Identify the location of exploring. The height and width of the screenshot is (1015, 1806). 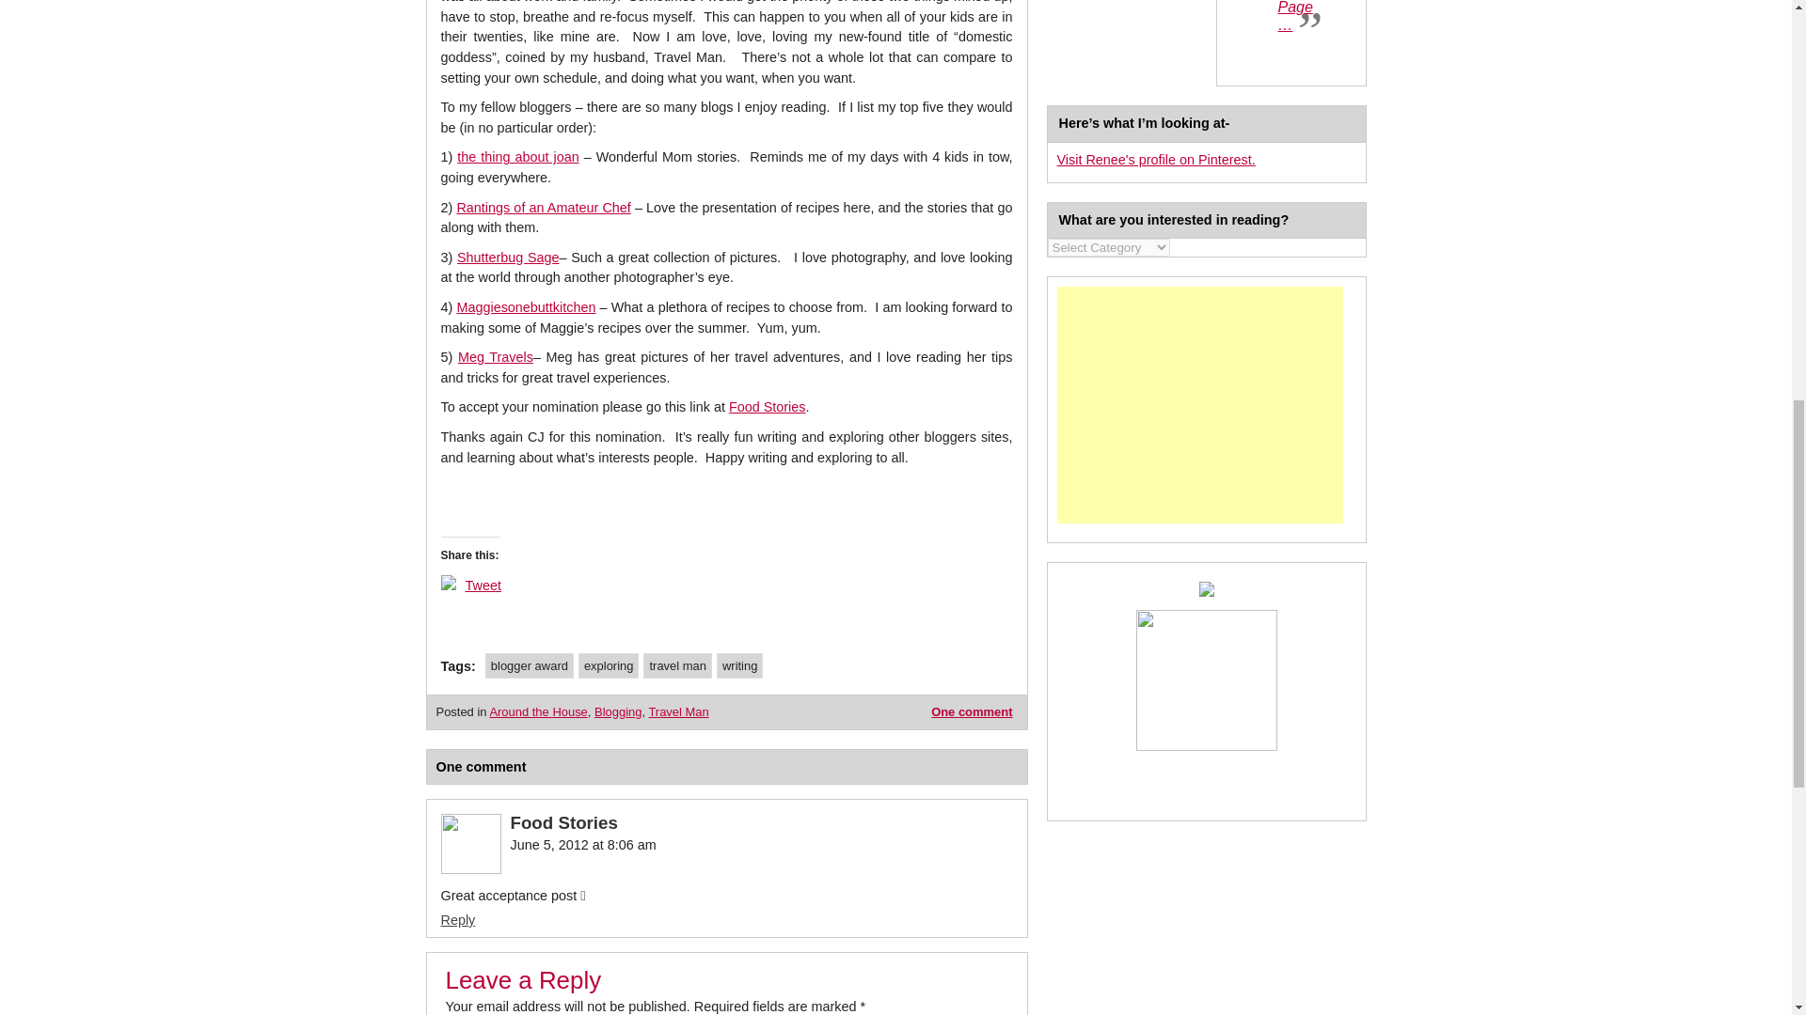
(608, 665).